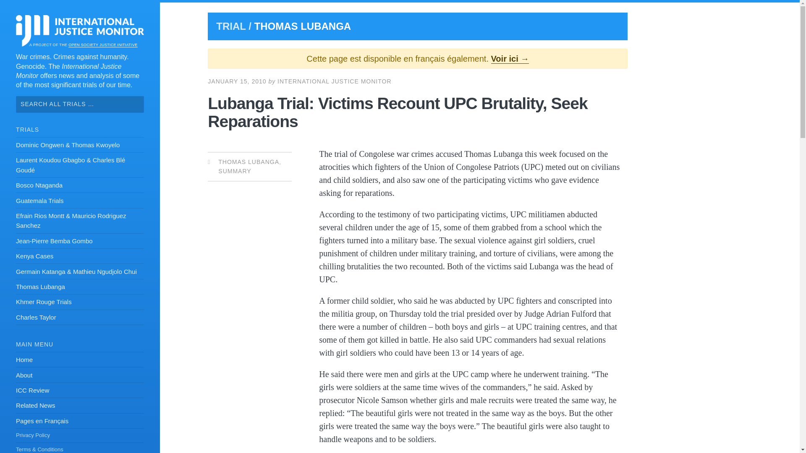 The width and height of the screenshot is (806, 453). I want to click on Kenya Cases, so click(80, 256).